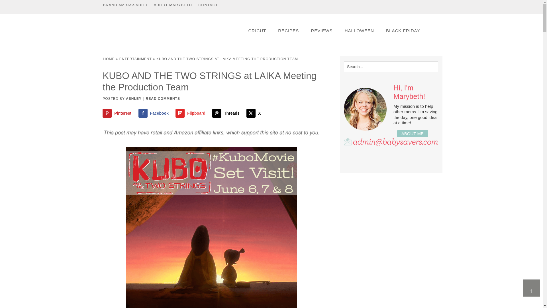 Image resolution: width=547 pixels, height=308 pixels. What do you see at coordinates (288, 31) in the screenshot?
I see `RECIPES` at bounding box center [288, 31].